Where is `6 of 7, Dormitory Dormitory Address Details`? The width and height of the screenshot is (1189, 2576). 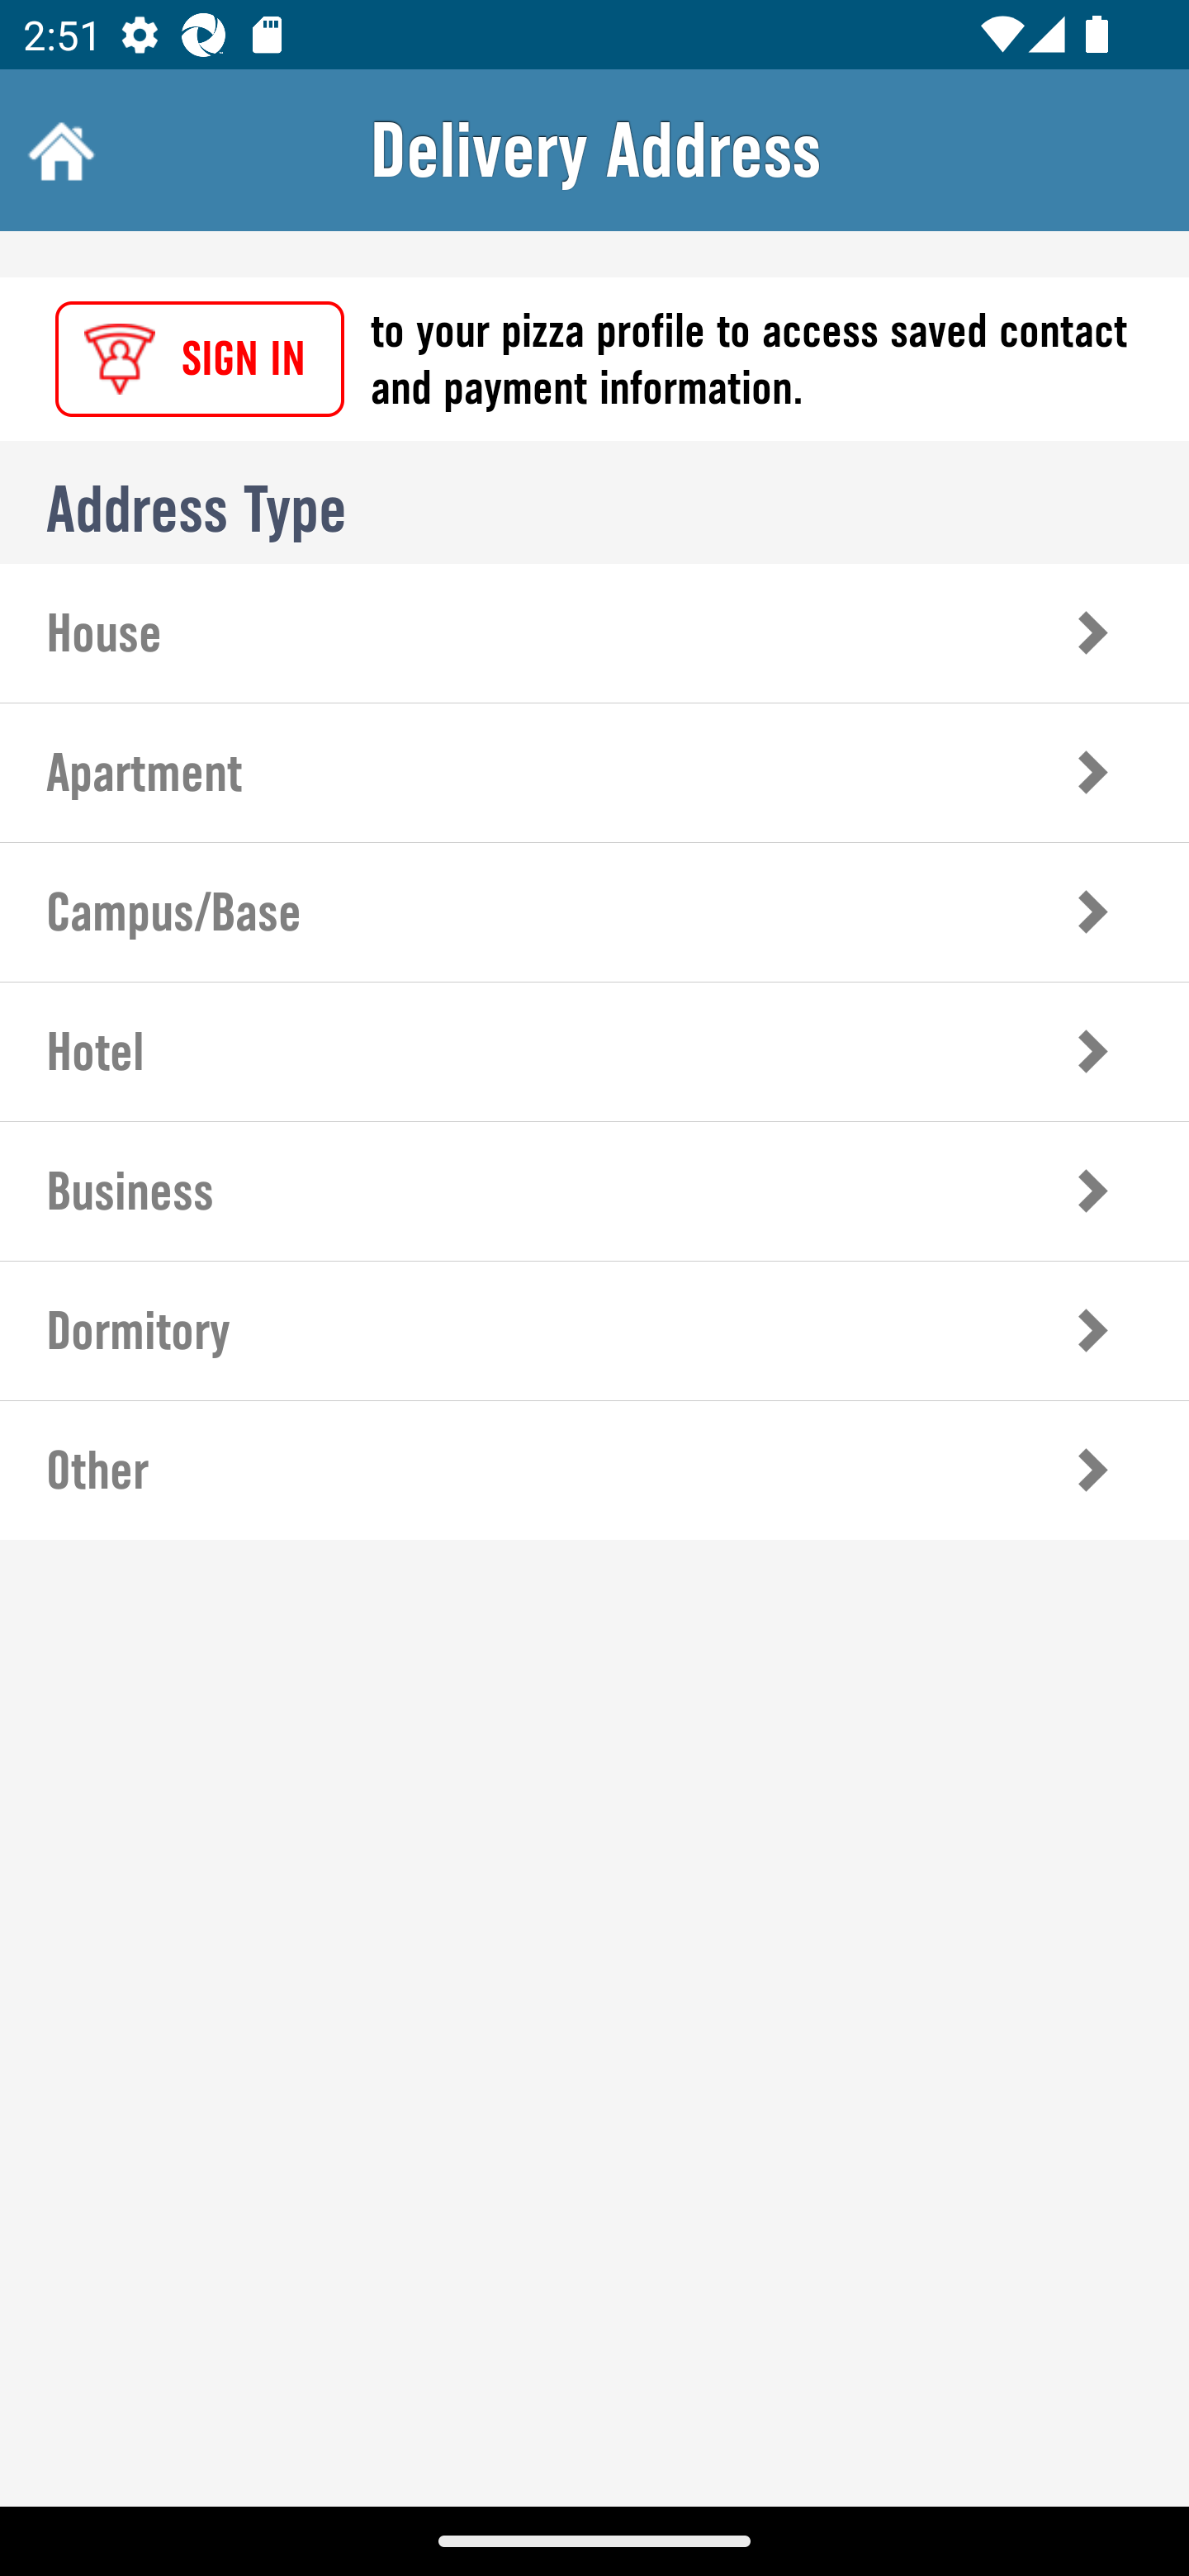
6 of 7, Dormitory Dormitory Address Details is located at coordinates (594, 1331).